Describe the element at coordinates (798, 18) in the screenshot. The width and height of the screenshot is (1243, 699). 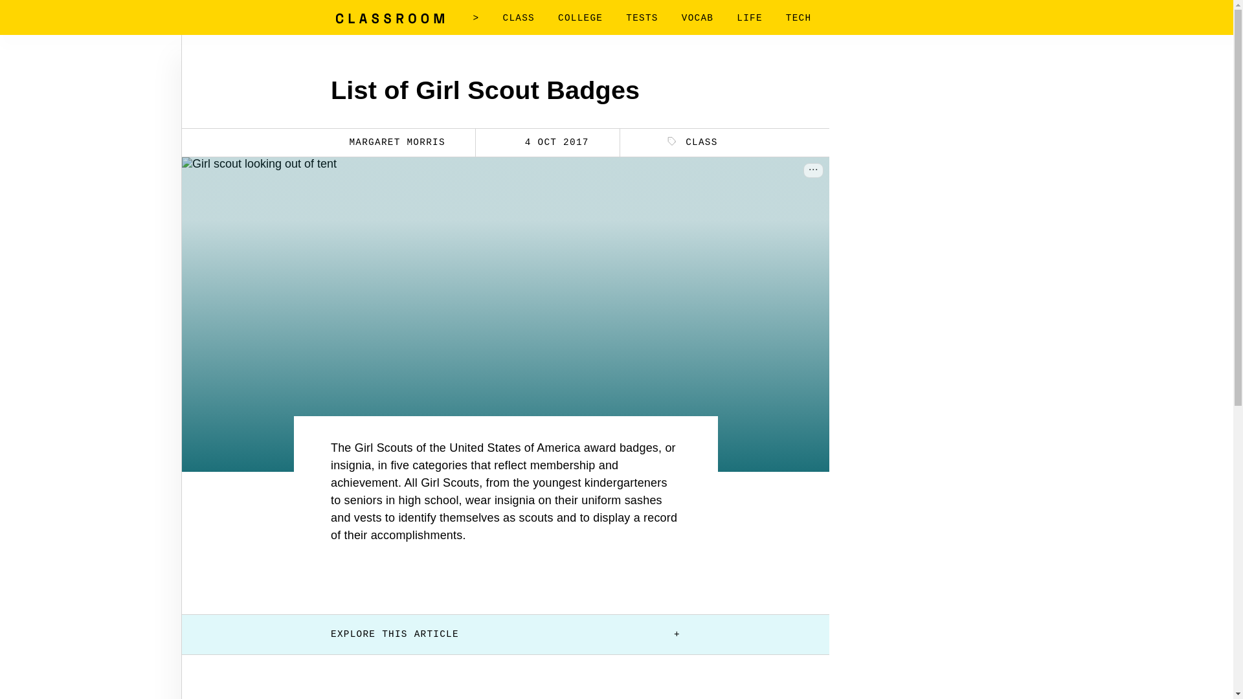
I see `TECH` at that location.